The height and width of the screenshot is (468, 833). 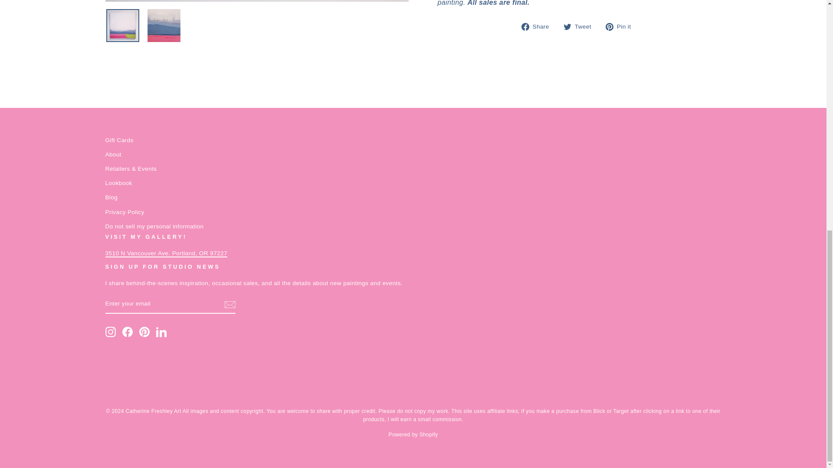 What do you see at coordinates (538, 26) in the screenshot?
I see `Share on Facebook` at bounding box center [538, 26].